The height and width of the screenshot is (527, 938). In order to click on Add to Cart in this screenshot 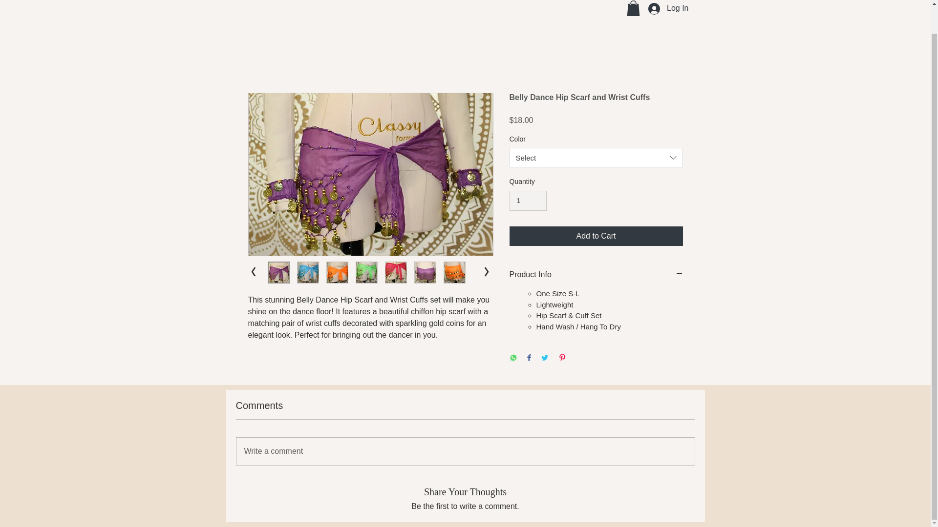, I will do `click(596, 236)`.